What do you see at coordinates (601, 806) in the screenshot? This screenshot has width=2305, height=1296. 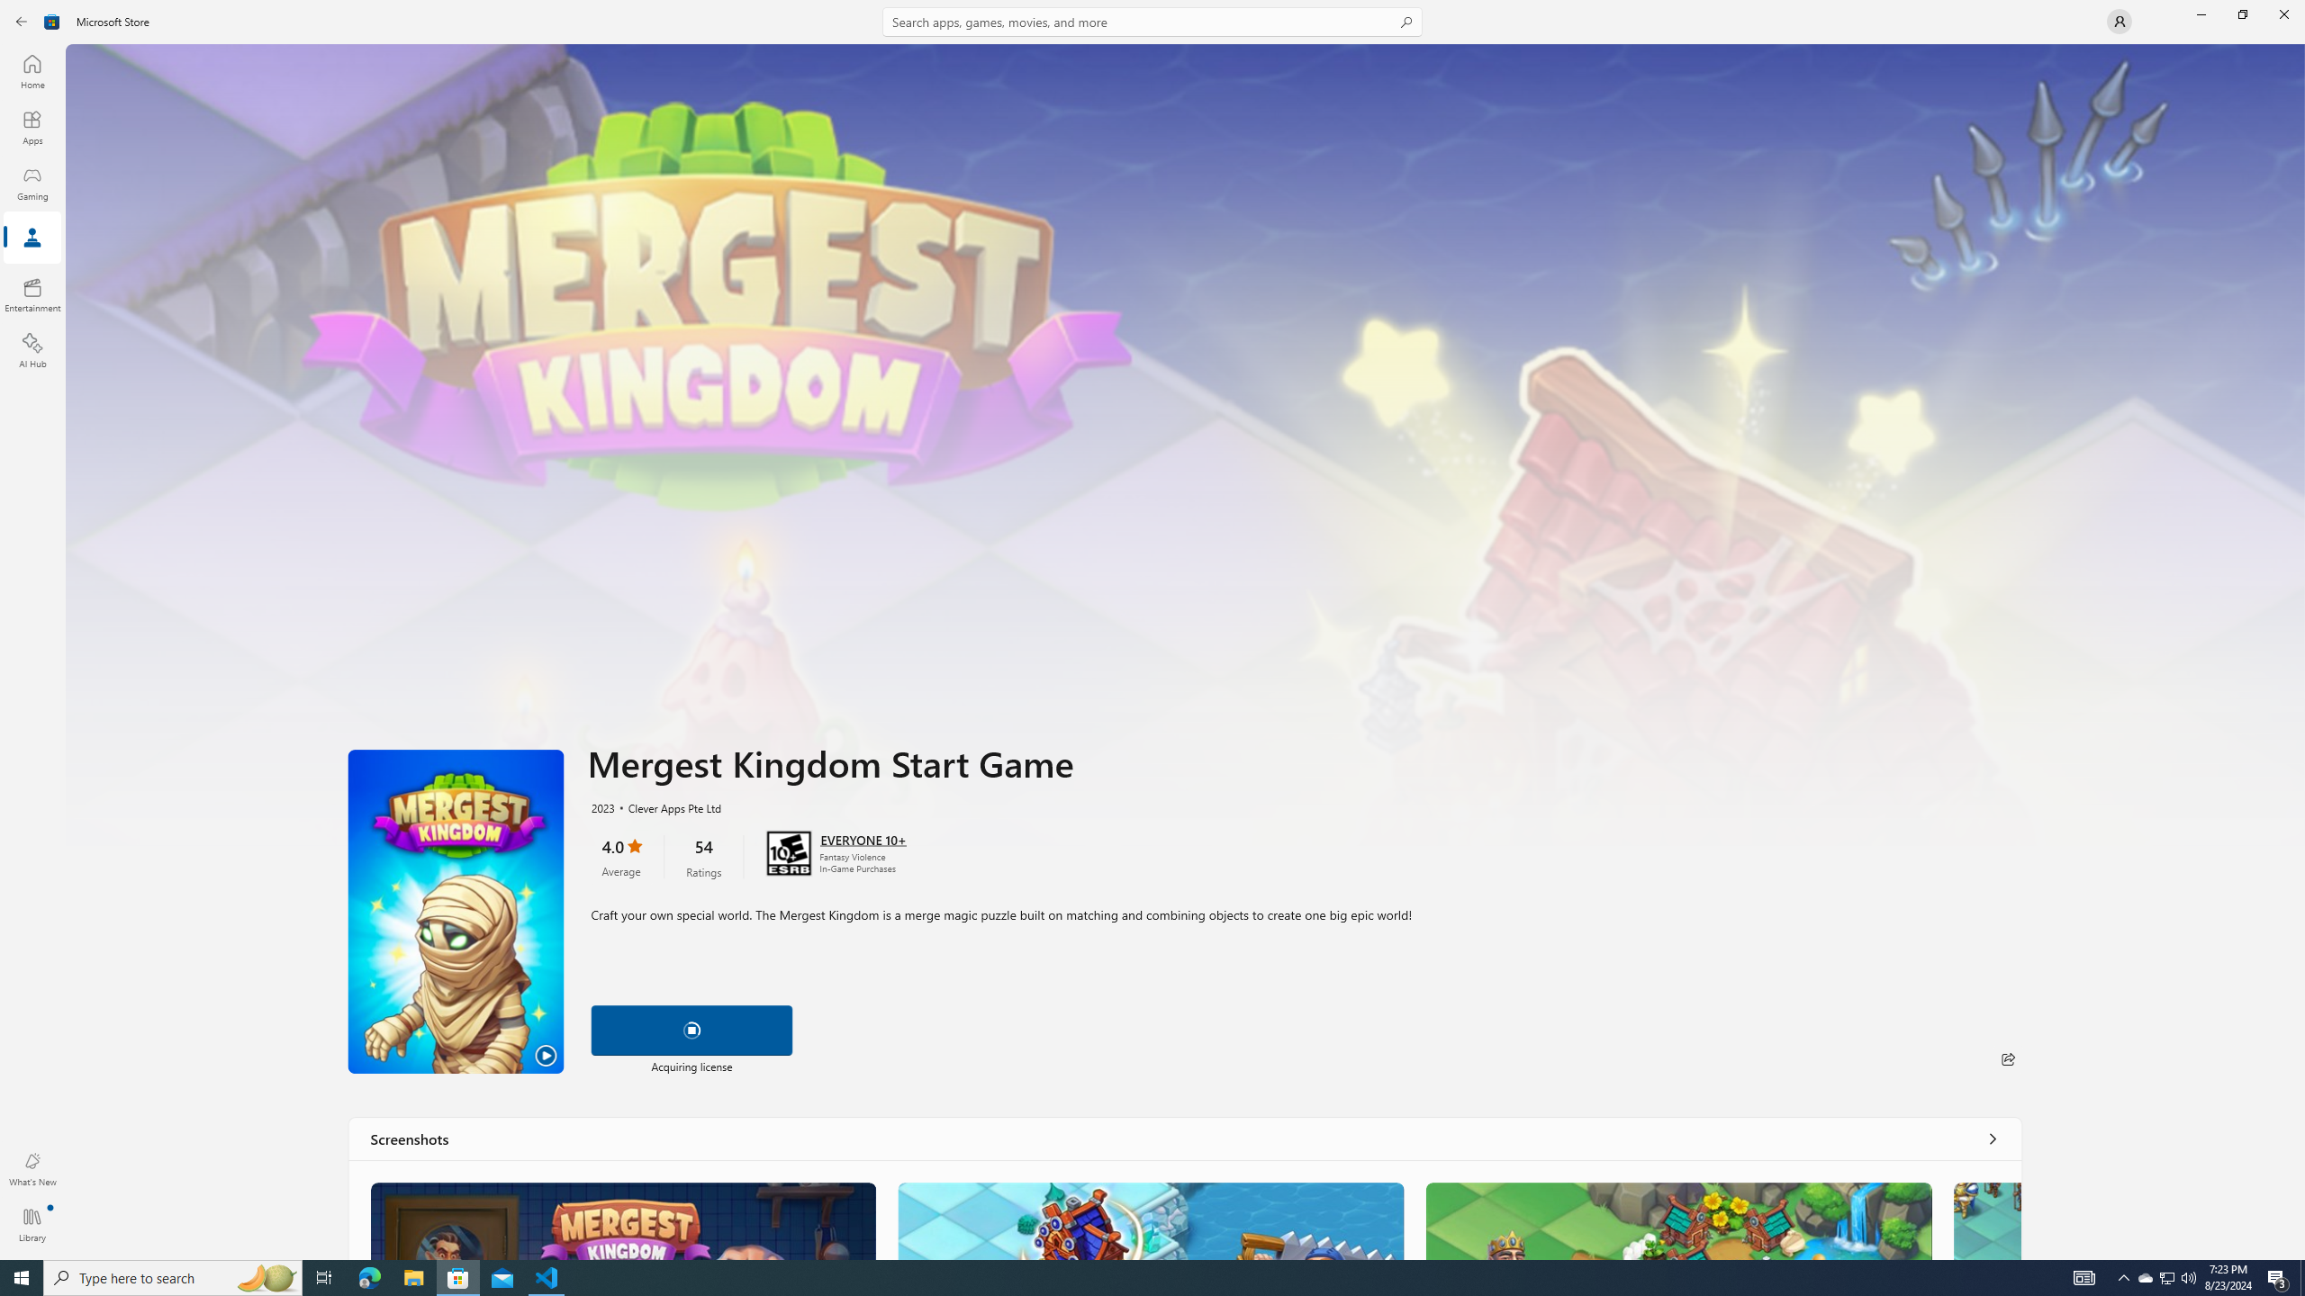 I see `2023` at bounding box center [601, 806].